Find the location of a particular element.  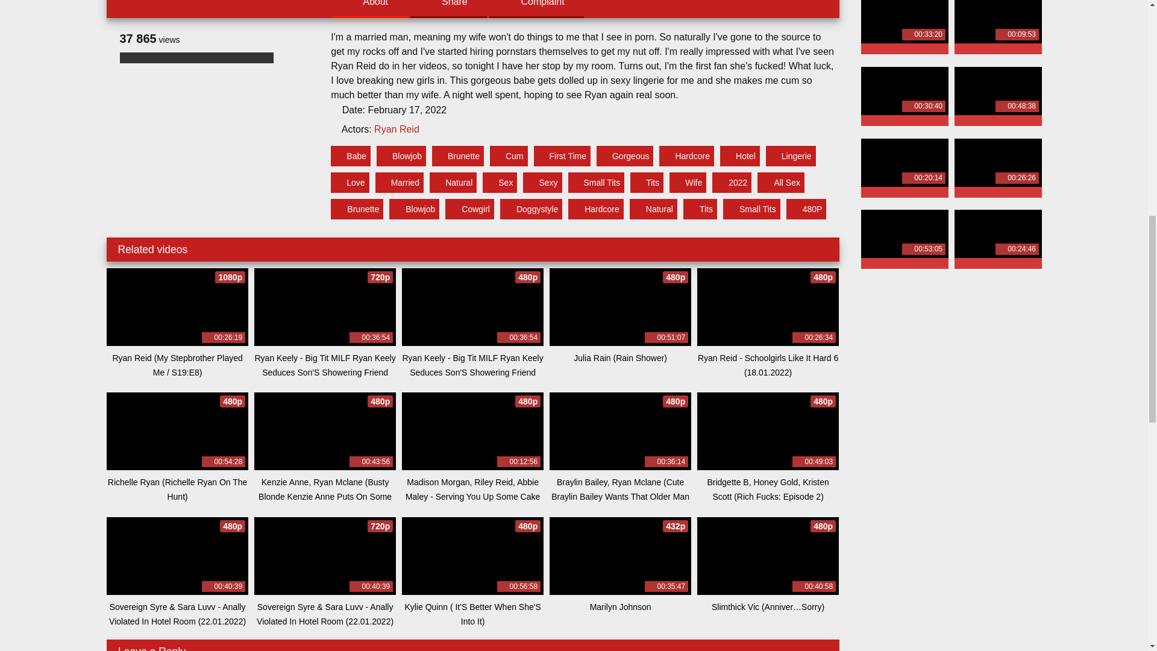

Love is located at coordinates (350, 182).